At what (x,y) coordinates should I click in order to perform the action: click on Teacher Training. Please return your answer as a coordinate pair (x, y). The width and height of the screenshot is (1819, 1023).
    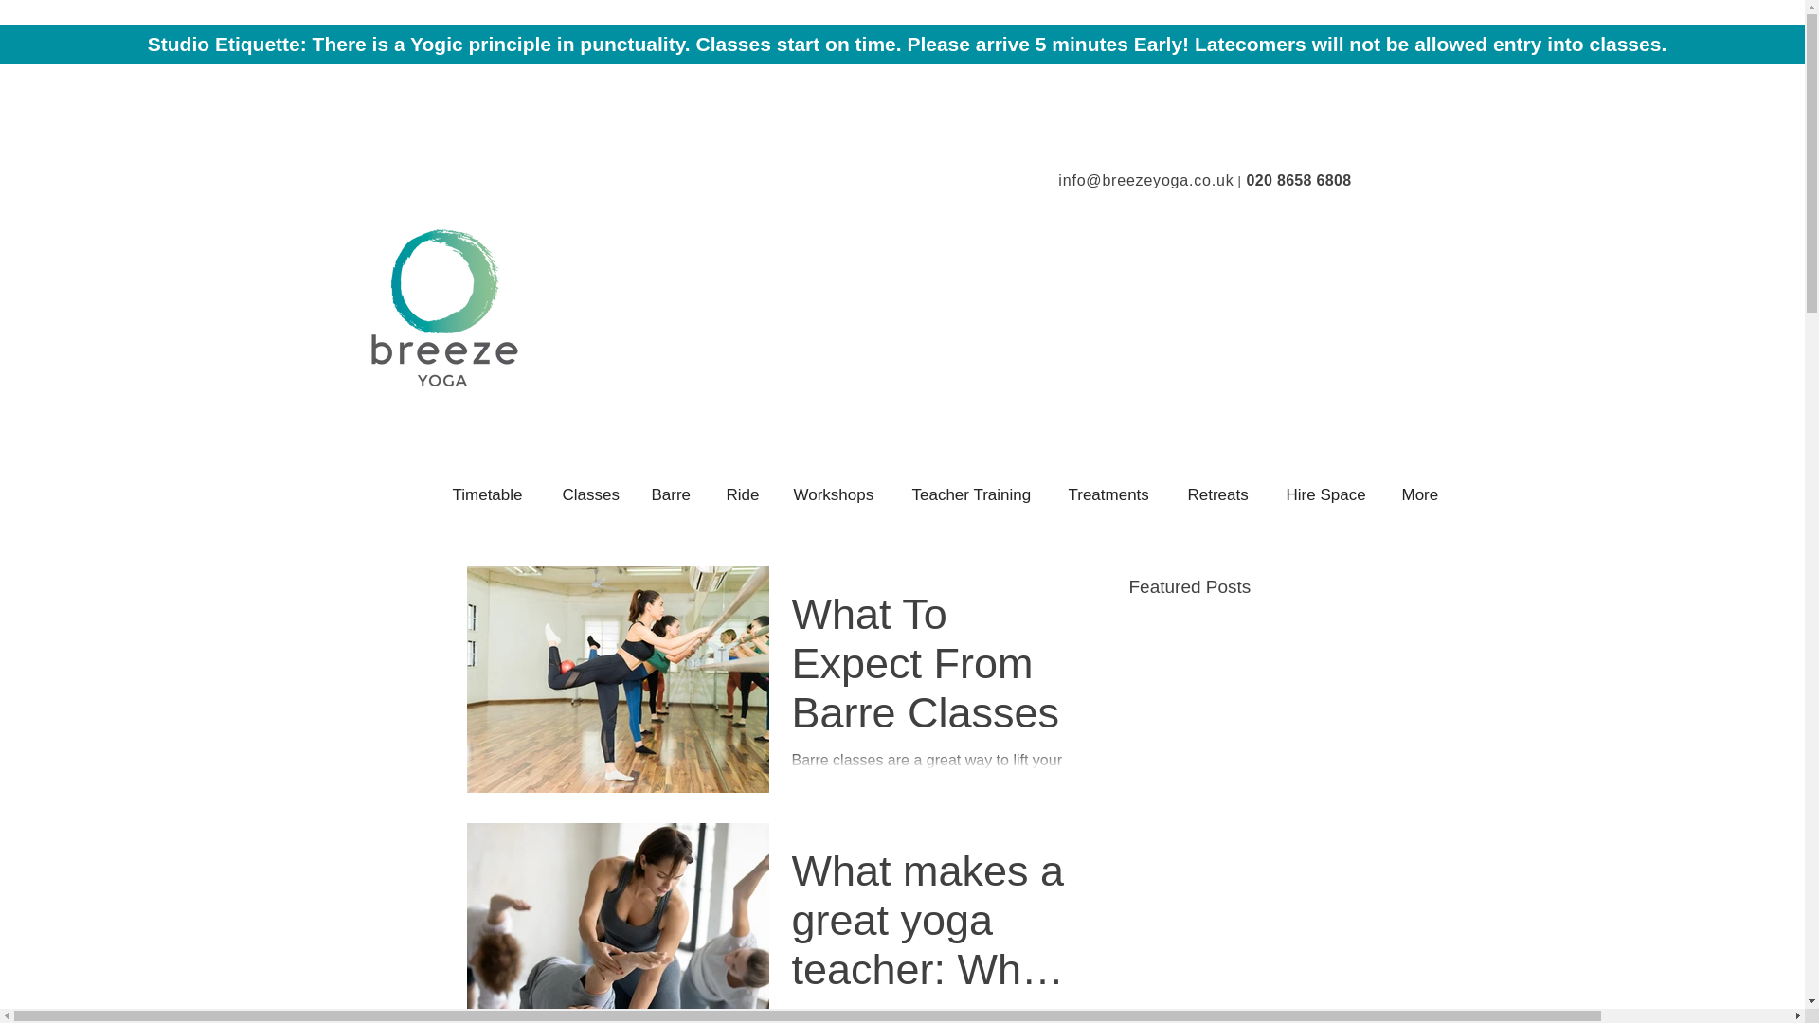
    Looking at the image, I should click on (976, 494).